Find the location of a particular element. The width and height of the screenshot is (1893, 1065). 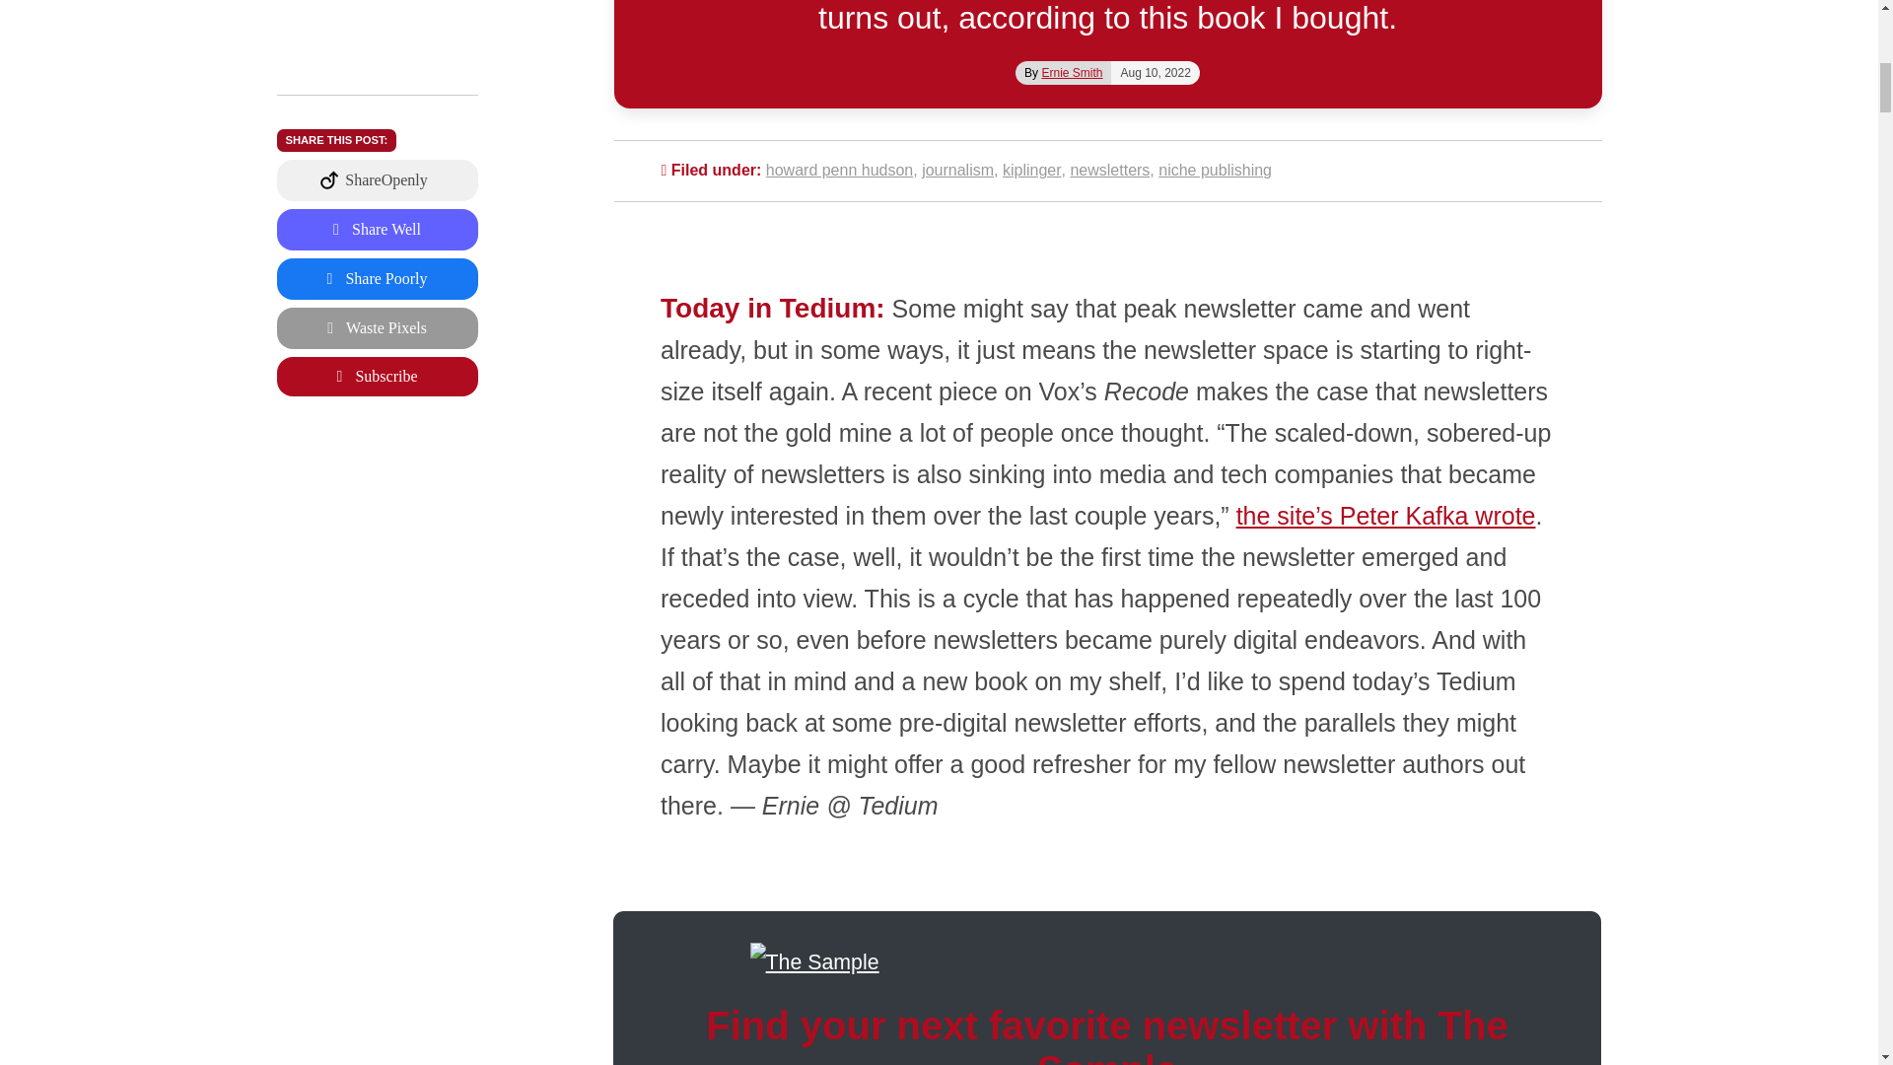

kiplinger is located at coordinates (1032, 170).